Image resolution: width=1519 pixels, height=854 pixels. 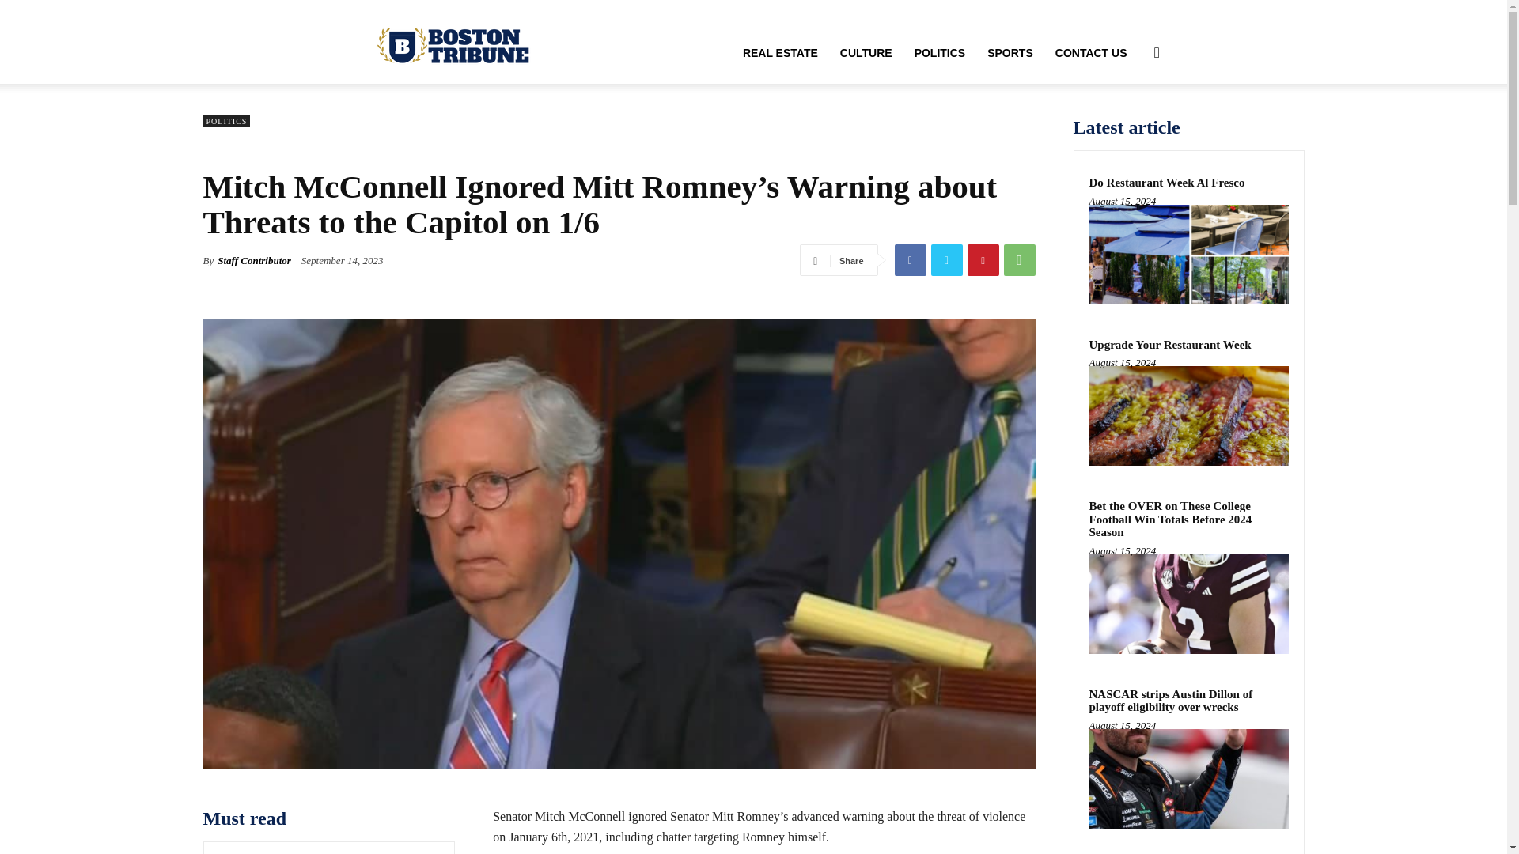 What do you see at coordinates (226, 120) in the screenshot?
I see `POLITICS` at bounding box center [226, 120].